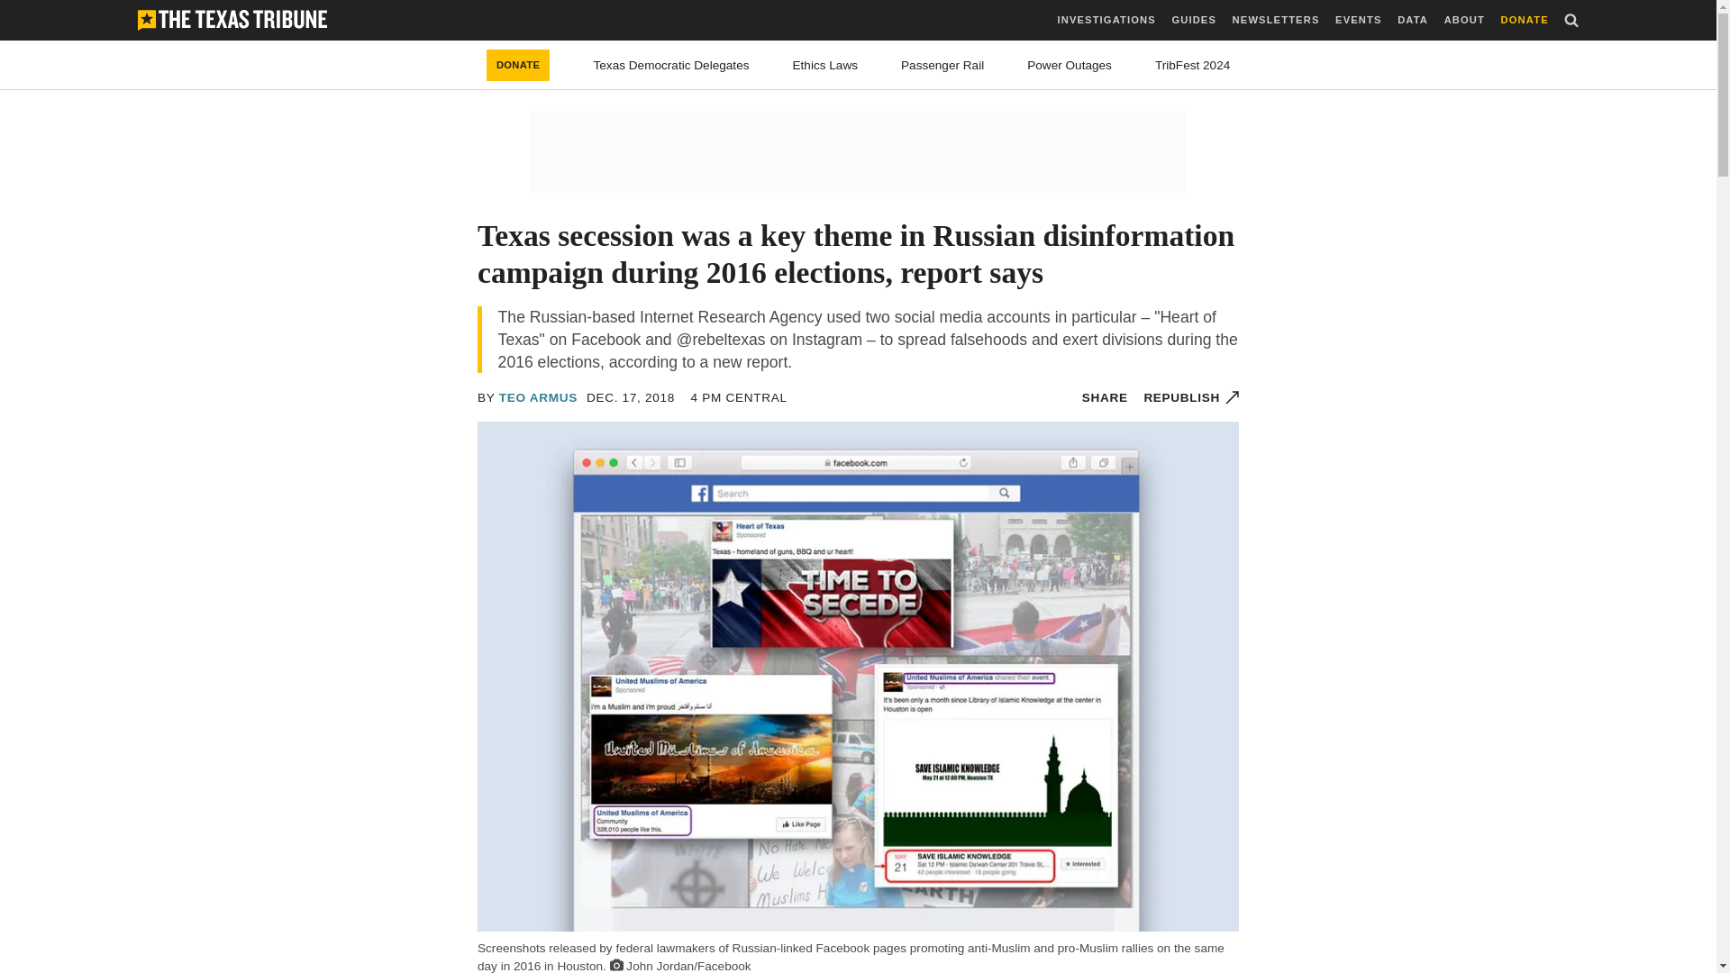 The image size is (1730, 973). What do you see at coordinates (517, 65) in the screenshot?
I see `DONATE` at bounding box center [517, 65].